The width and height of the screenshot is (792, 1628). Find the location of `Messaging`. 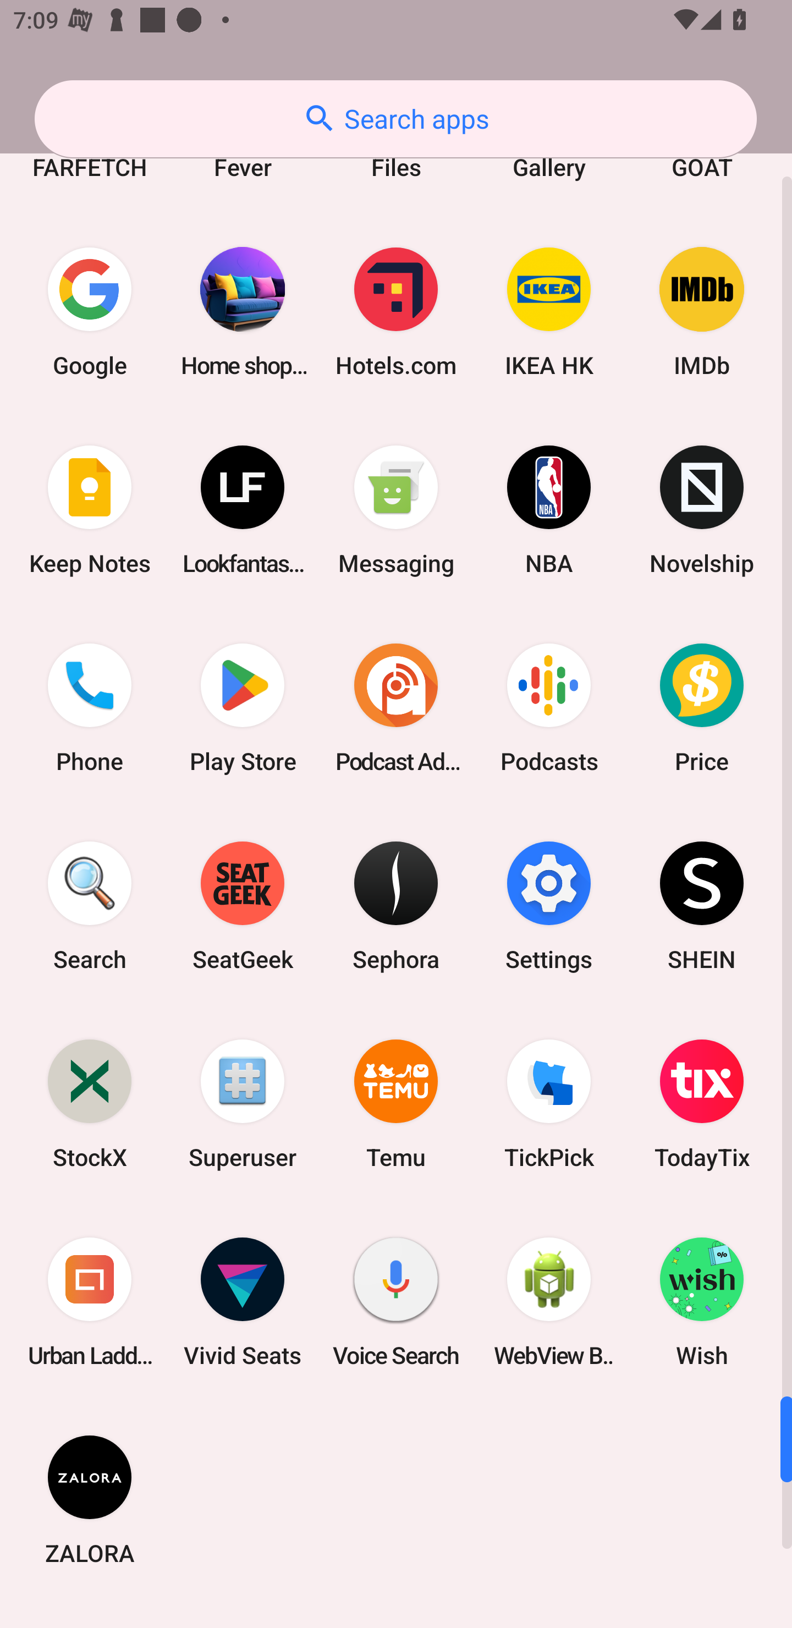

Messaging is located at coordinates (396, 509).